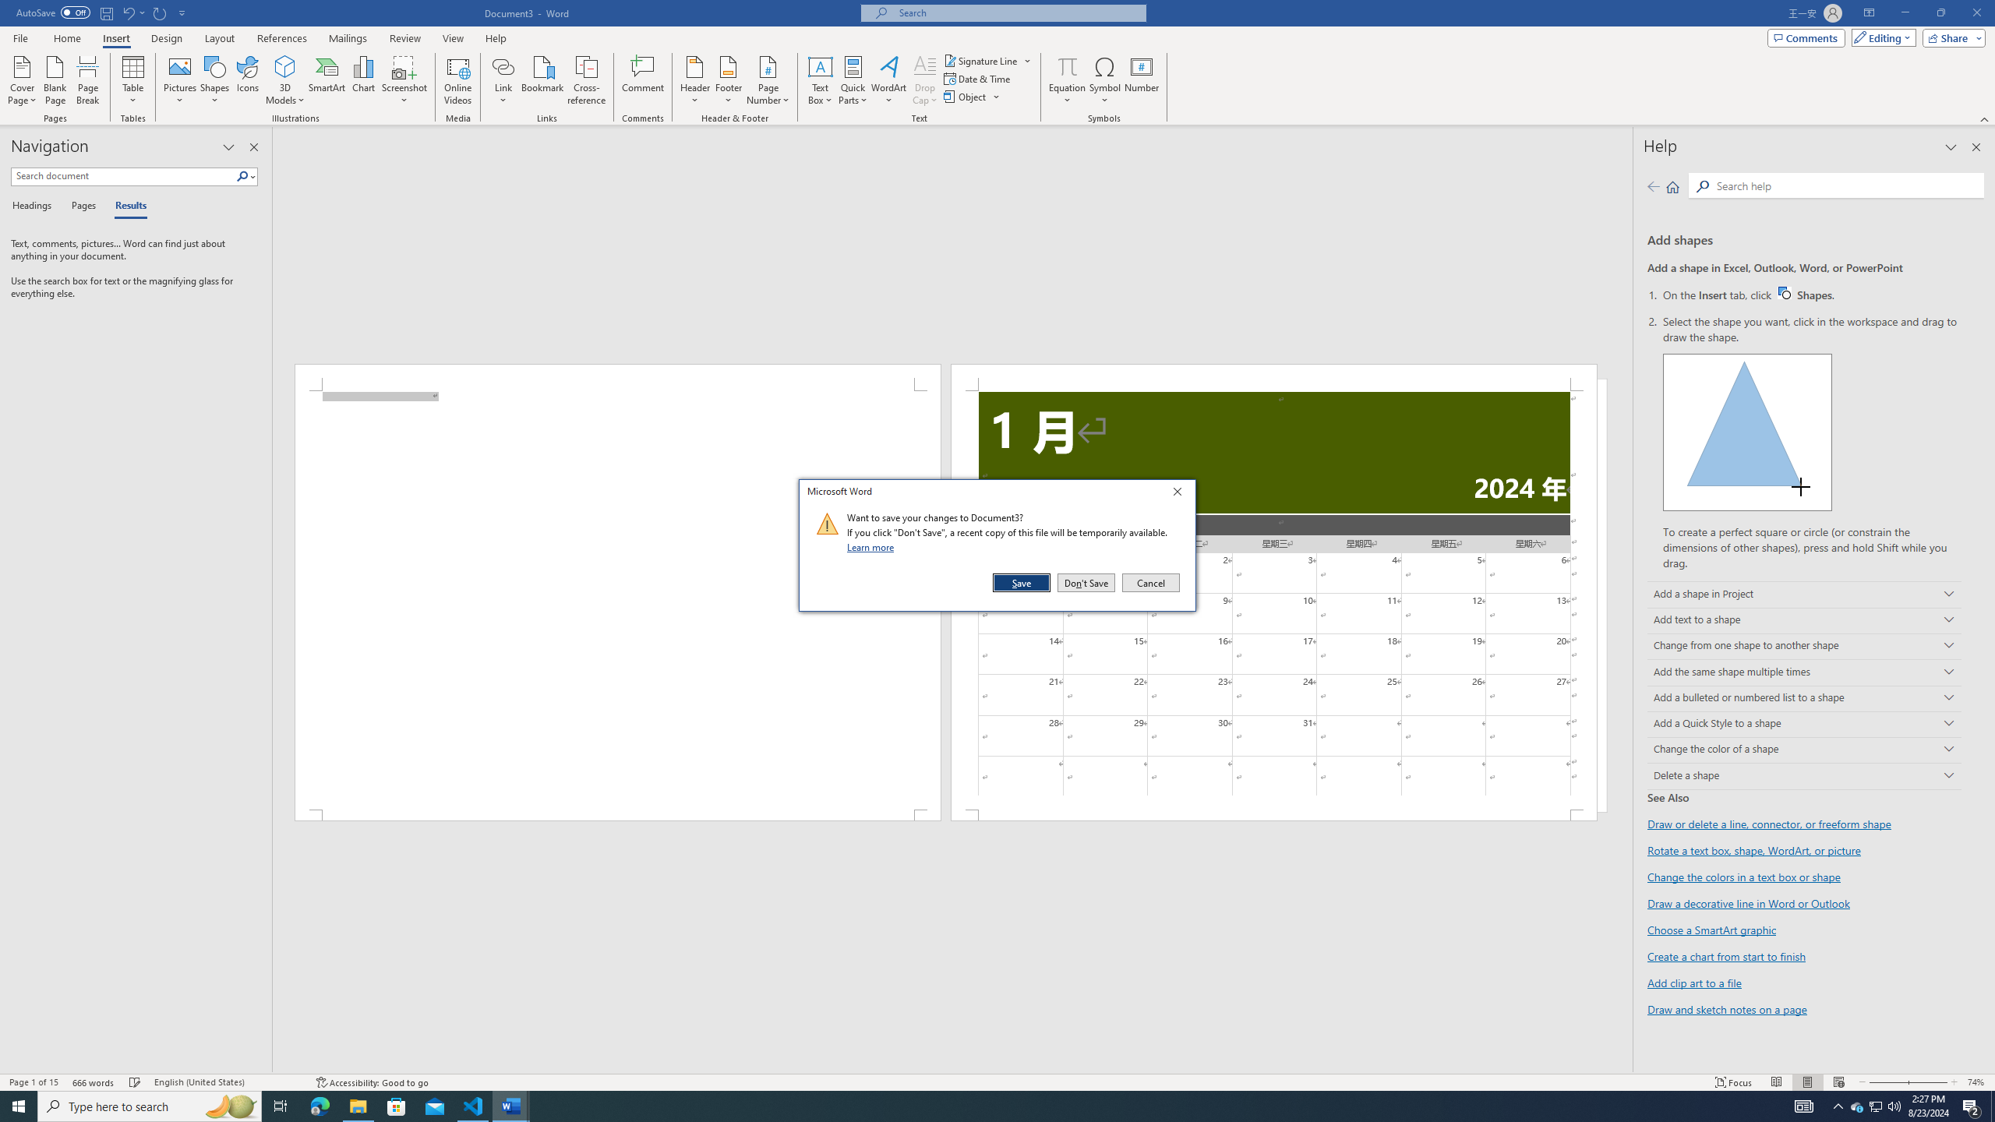  Describe the element at coordinates (128, 12) in the screenshot. I see `Undo New Page` at that location.